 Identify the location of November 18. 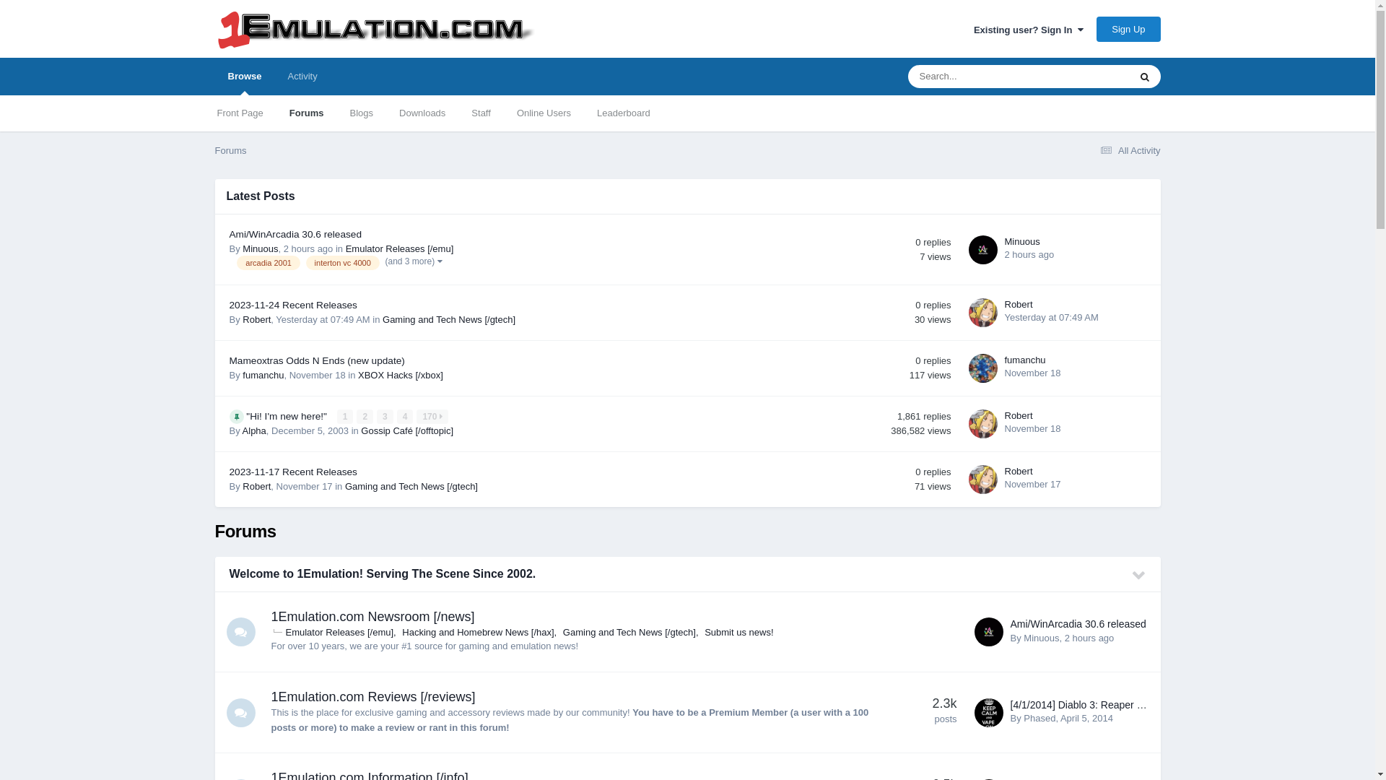
(1033, 373).